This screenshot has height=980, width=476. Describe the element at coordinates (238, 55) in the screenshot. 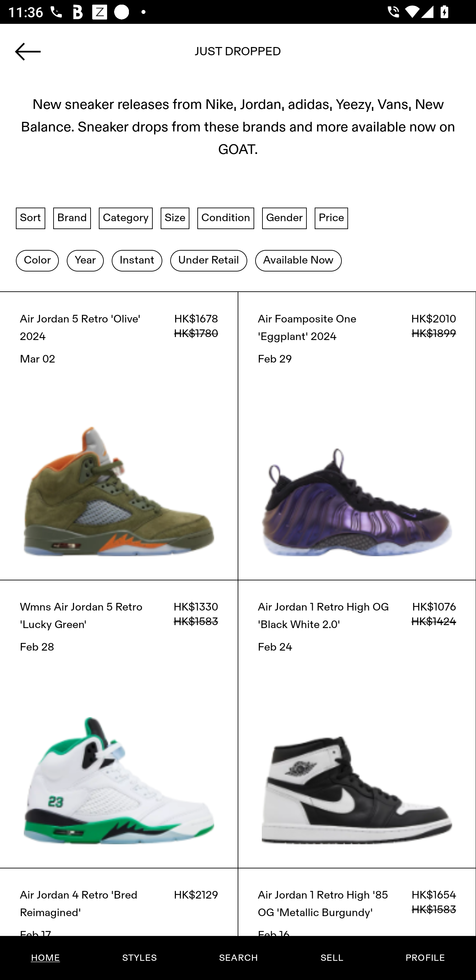

I see `sandals` at that location.